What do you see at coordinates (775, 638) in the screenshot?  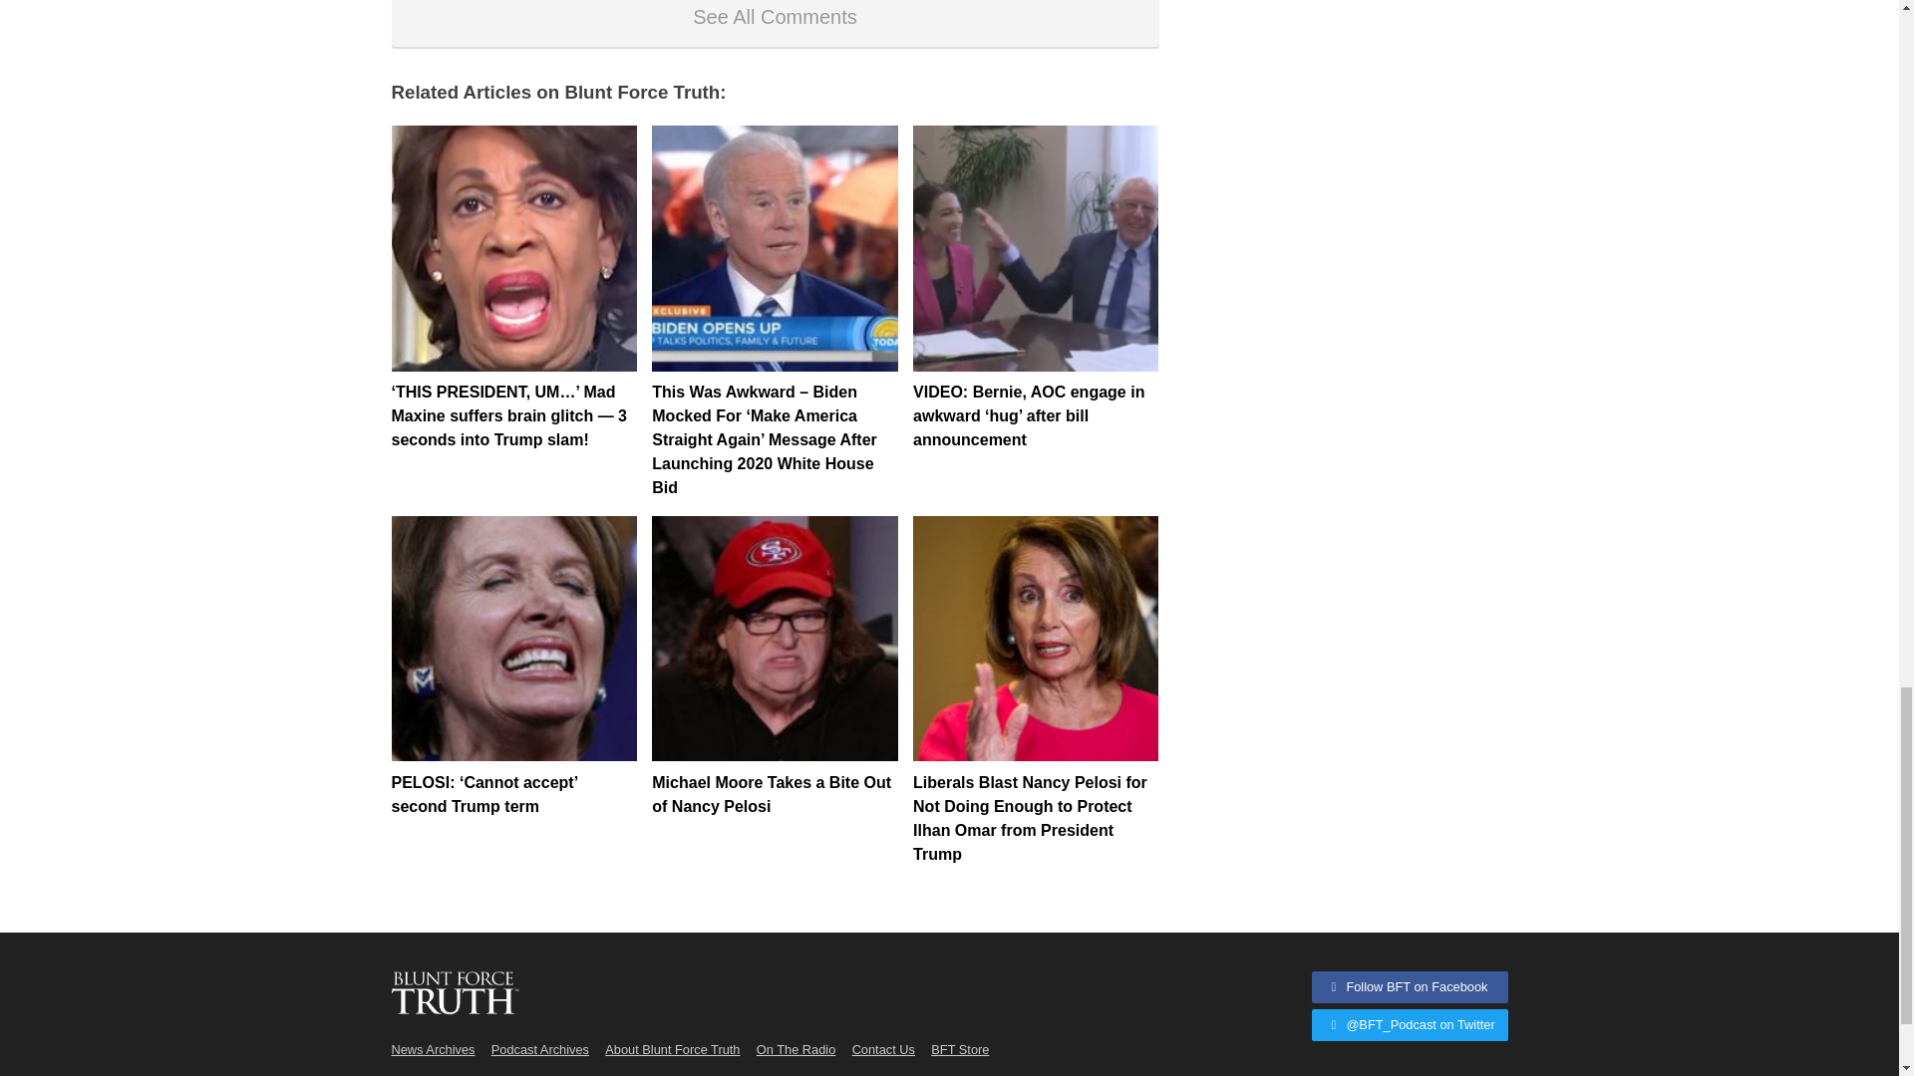 I see `Michael Moore Takes a Bite Out of Nancy Pelosi` at bounding box center [775, 638].